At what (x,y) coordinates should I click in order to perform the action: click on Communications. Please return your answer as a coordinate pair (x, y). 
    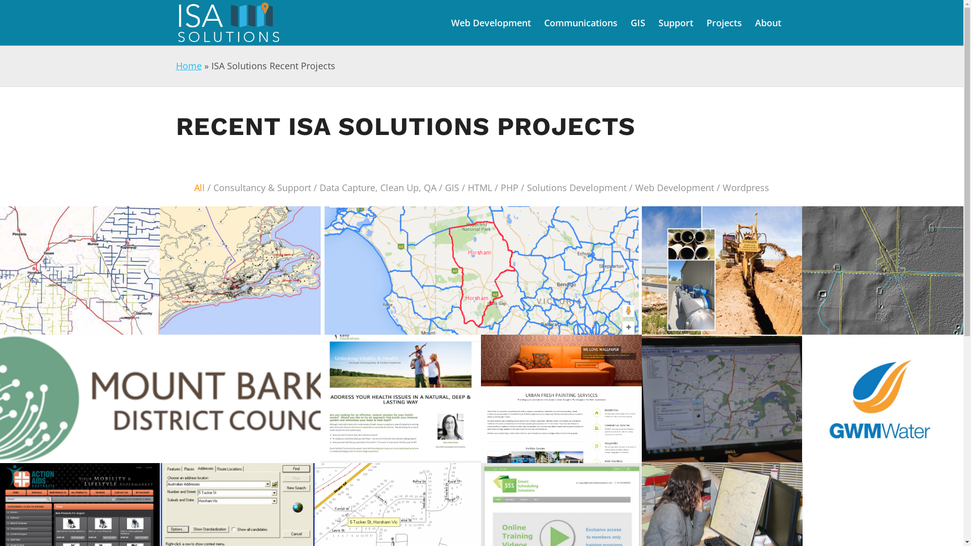
    Looking at the image, I should click on (581, 23).